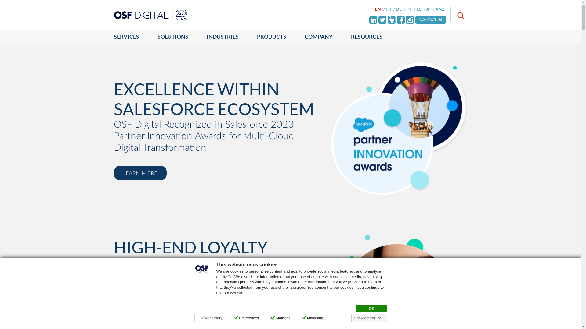 This screenshot has width=586, height=329. What do you see at coordinates (319, 37) in the screenshot?
I see `COMPANY` at bounding box center [319, 37].